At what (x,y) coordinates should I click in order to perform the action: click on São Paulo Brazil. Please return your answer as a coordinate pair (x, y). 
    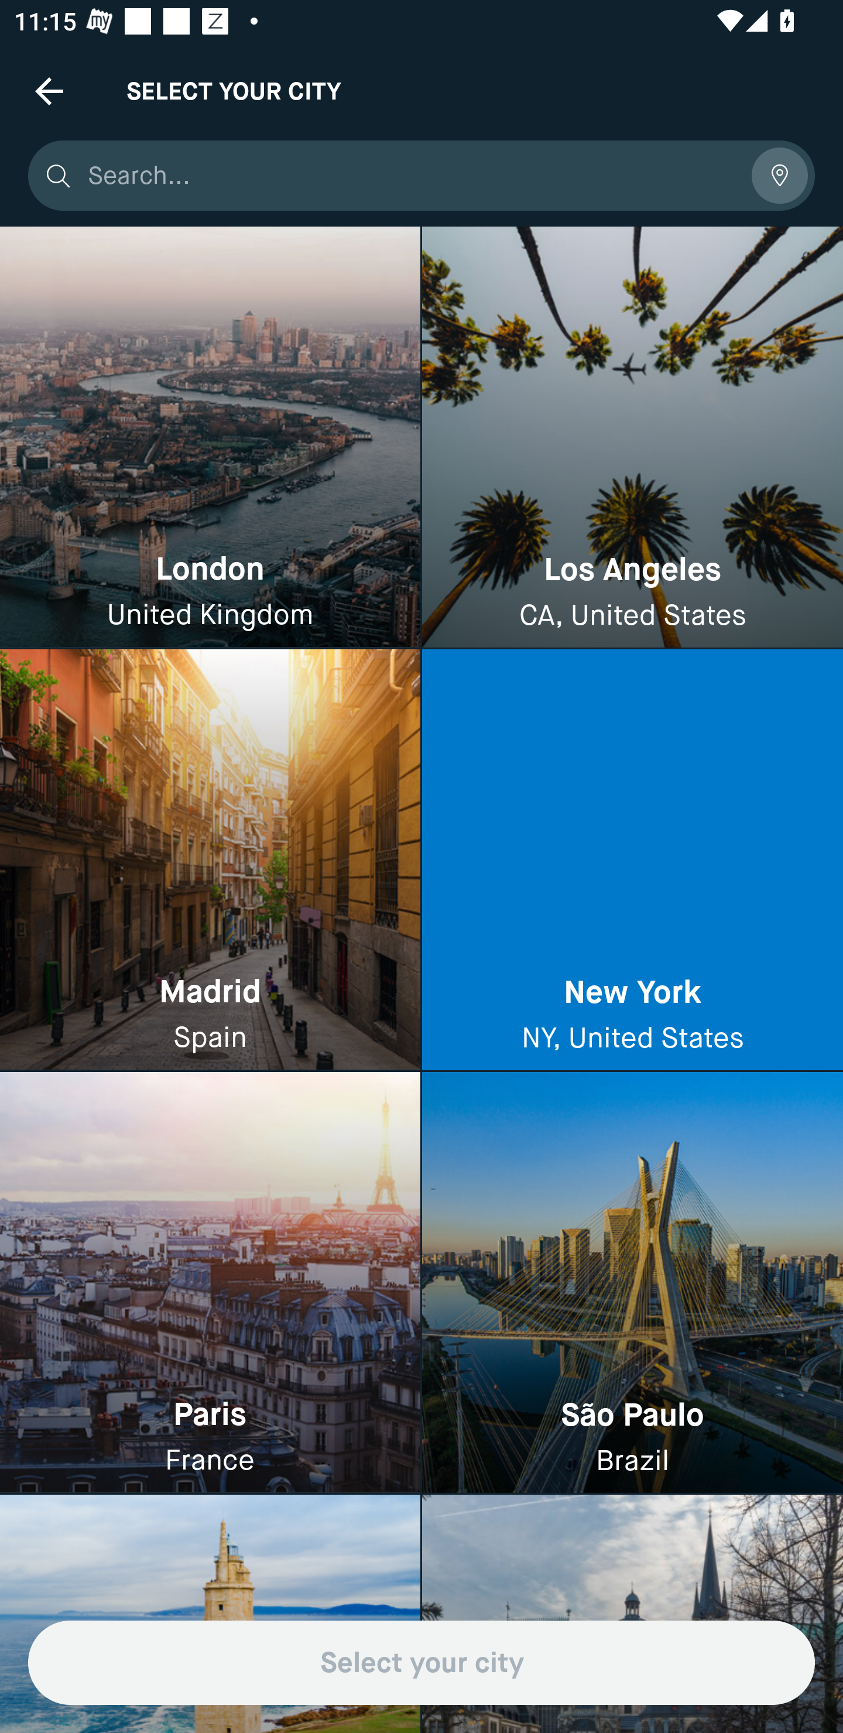
    Looking at the image, I should click on (632, 1282).